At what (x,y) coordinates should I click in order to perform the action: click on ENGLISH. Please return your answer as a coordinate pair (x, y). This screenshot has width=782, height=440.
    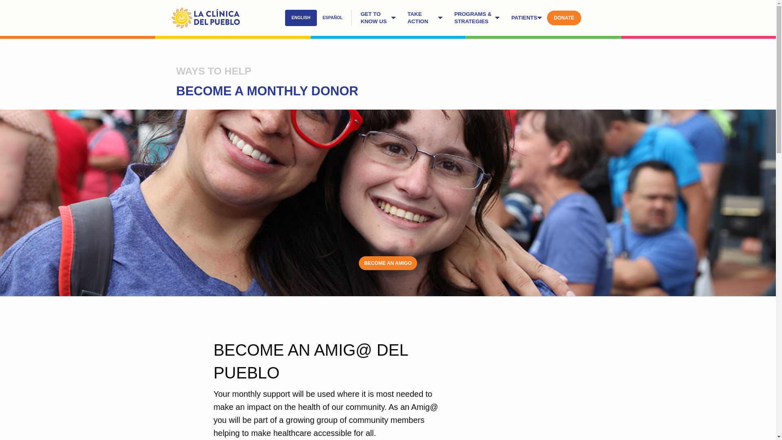
    Looking at the image, I should click on (301, 18).